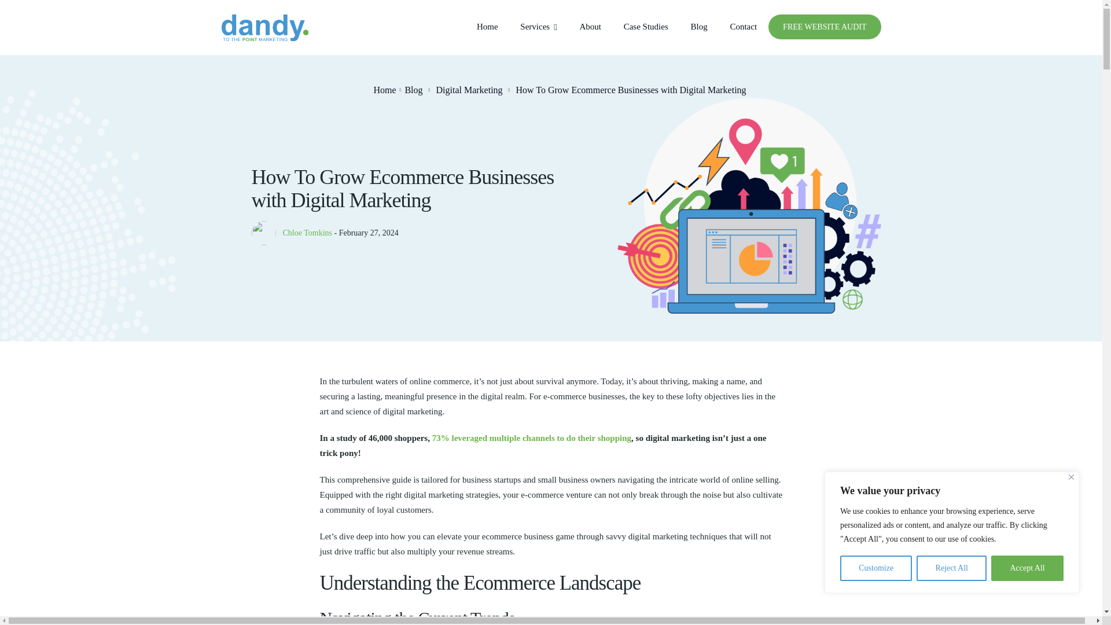 The image size is (1111, 625). What do you see at coordinates (825, 27) in the screenshot?
I see `FREE WEBSITE AUDIT` at bounding box center [825, 27].